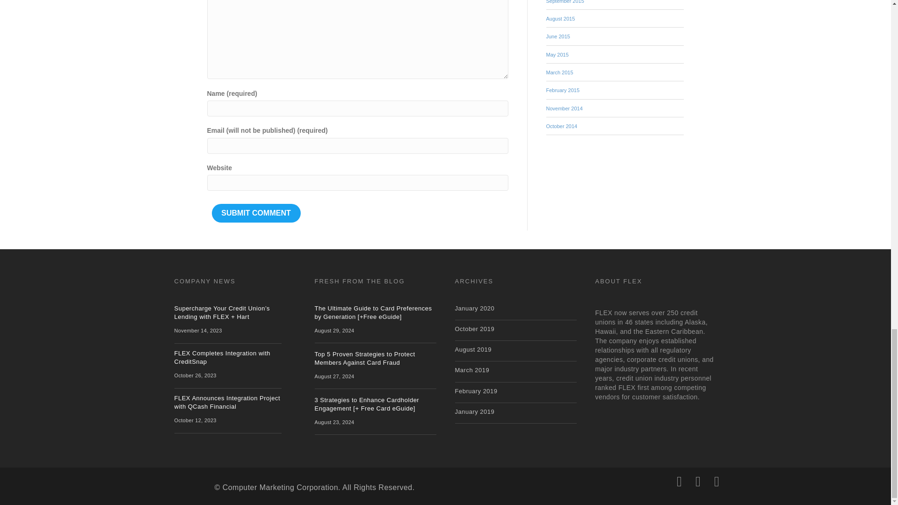 The image size is (898, 505). I want to click on January 2020, so click(474, 309).